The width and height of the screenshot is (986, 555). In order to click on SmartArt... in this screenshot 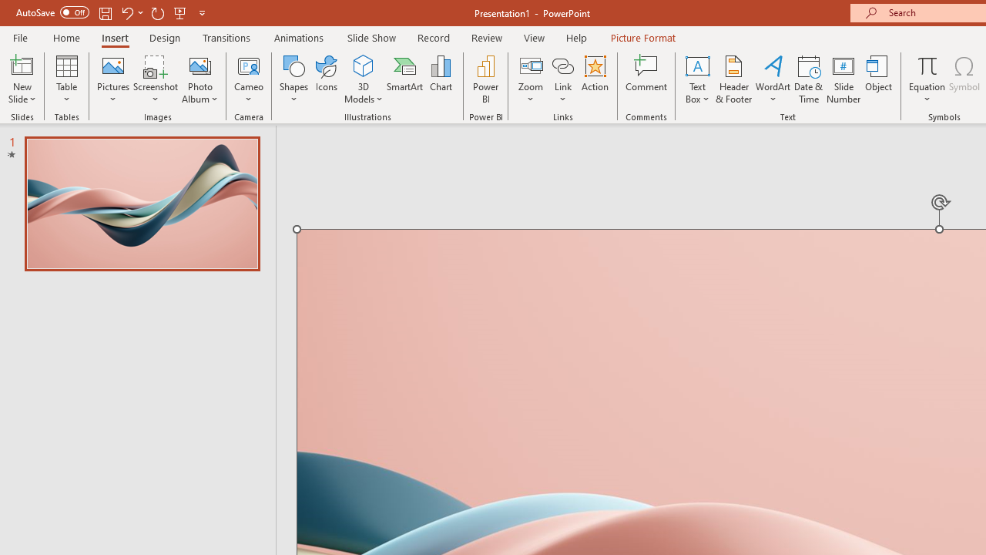, I will do `click(405, 79)`.